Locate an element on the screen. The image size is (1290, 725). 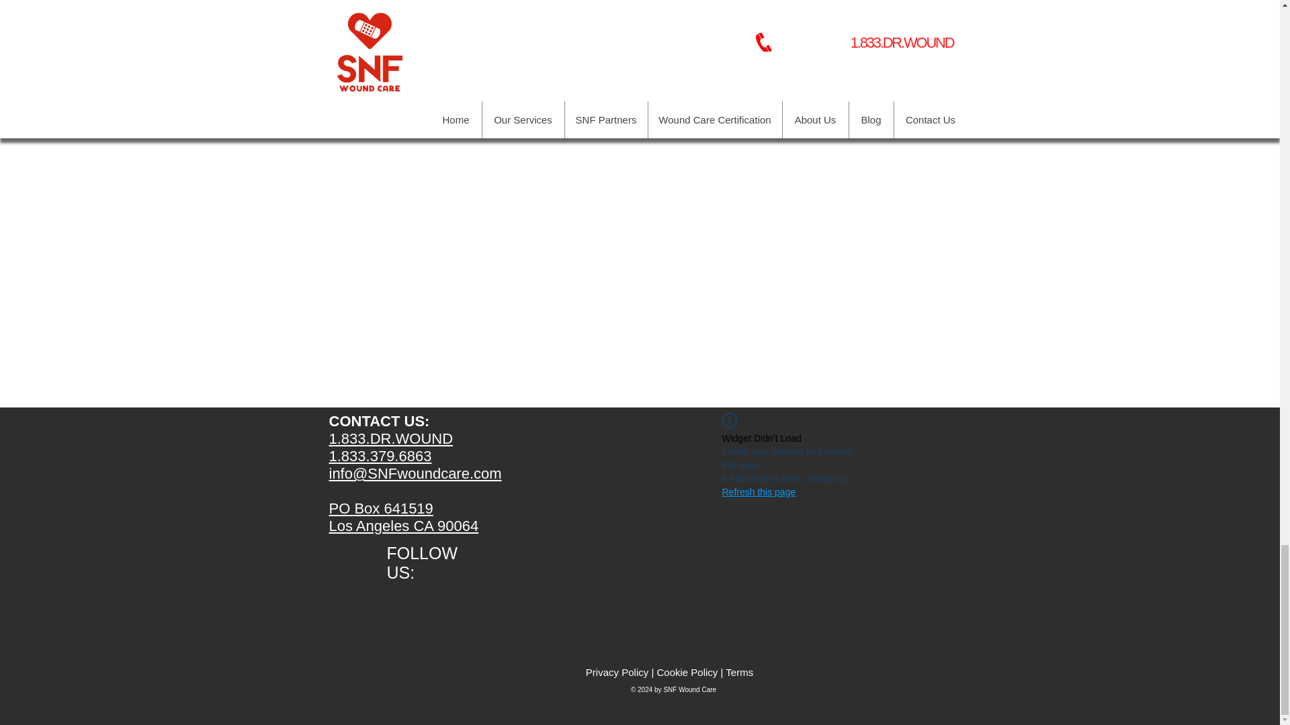
Terms is located at coordinates (739, 671).